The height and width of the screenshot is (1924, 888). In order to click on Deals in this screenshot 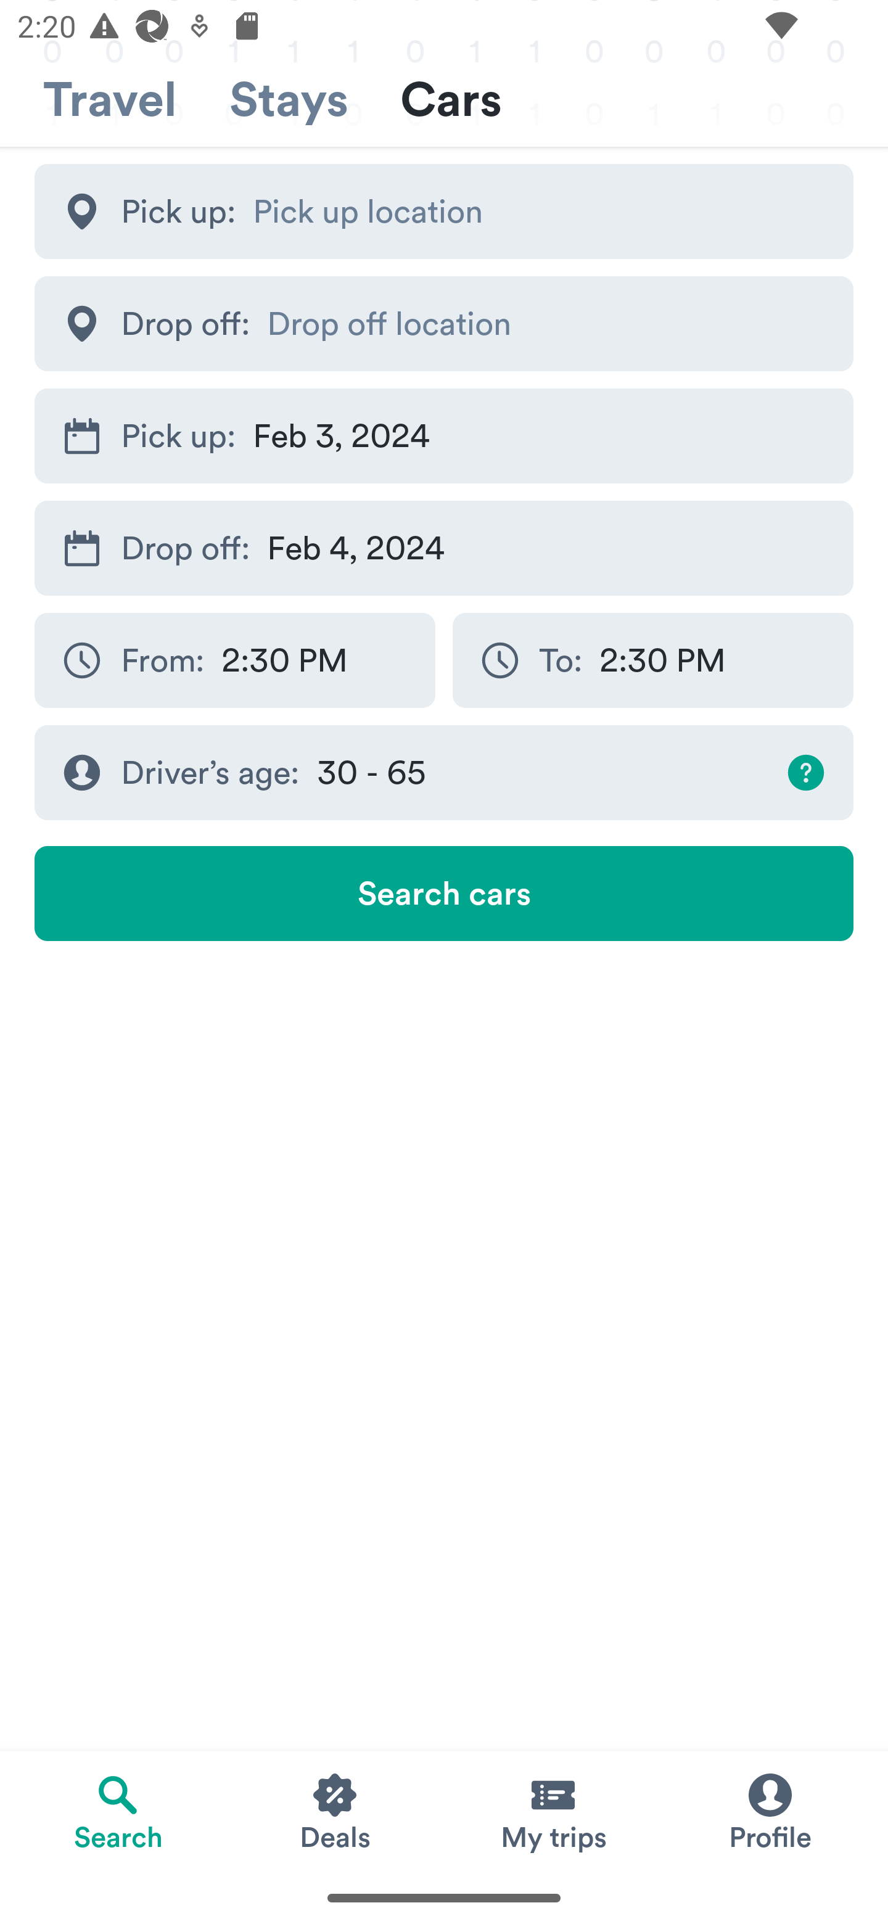, I will do `click(335, 1811)`.